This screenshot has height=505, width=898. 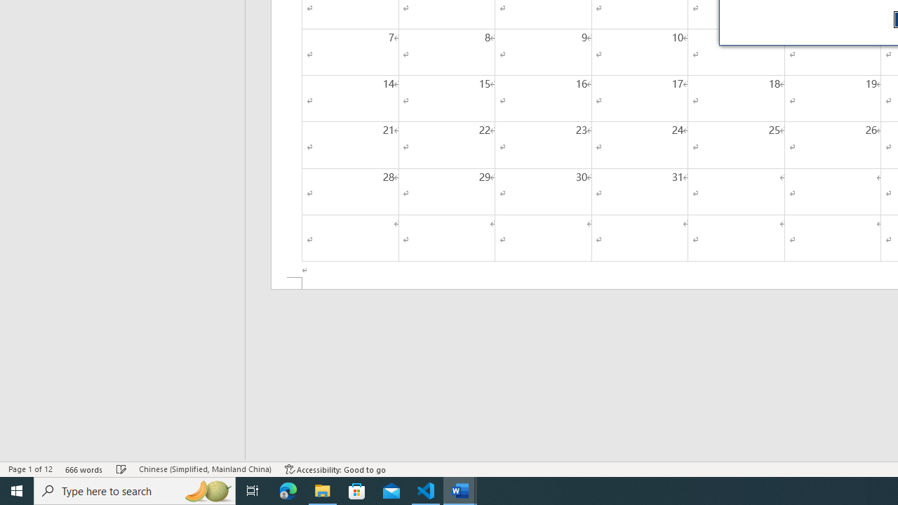 I want to click on Page Number Page 1 of 12, so click(x=30, y=469).